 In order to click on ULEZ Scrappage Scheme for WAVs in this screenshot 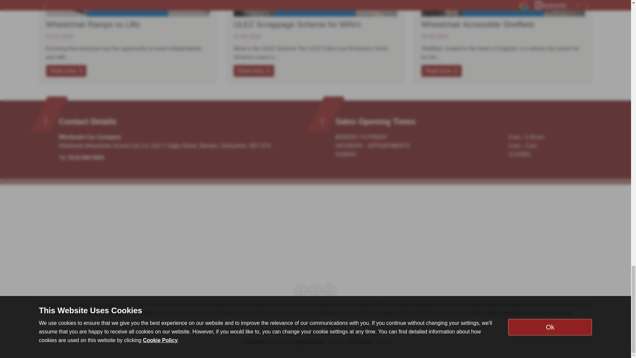, I will do `click(315, 8)`.